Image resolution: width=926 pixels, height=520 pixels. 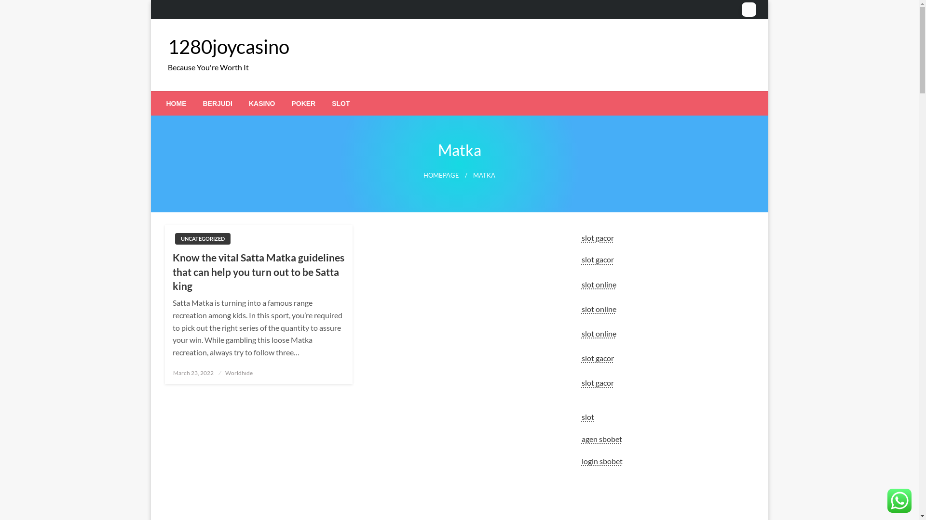 I want to click on slot gacor, so click(x=598, y=238).